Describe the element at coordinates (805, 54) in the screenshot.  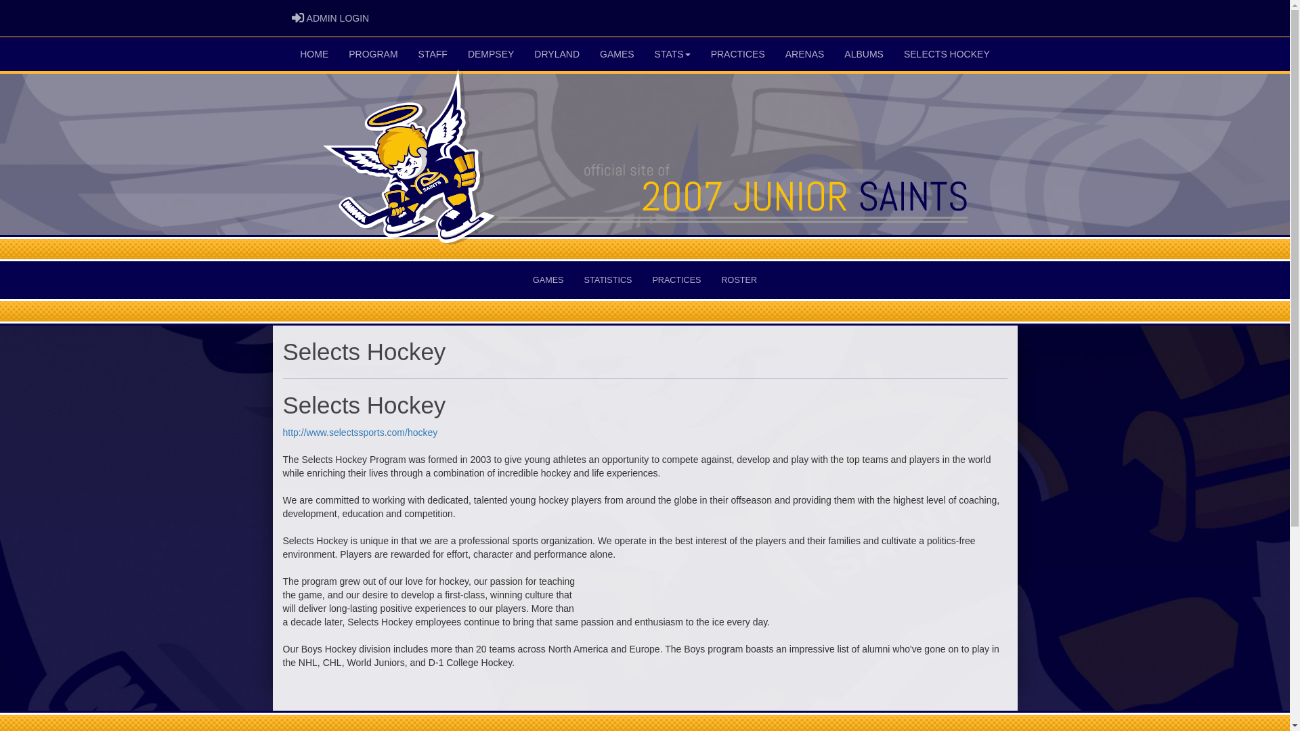
I see `ARENAS` at that location.